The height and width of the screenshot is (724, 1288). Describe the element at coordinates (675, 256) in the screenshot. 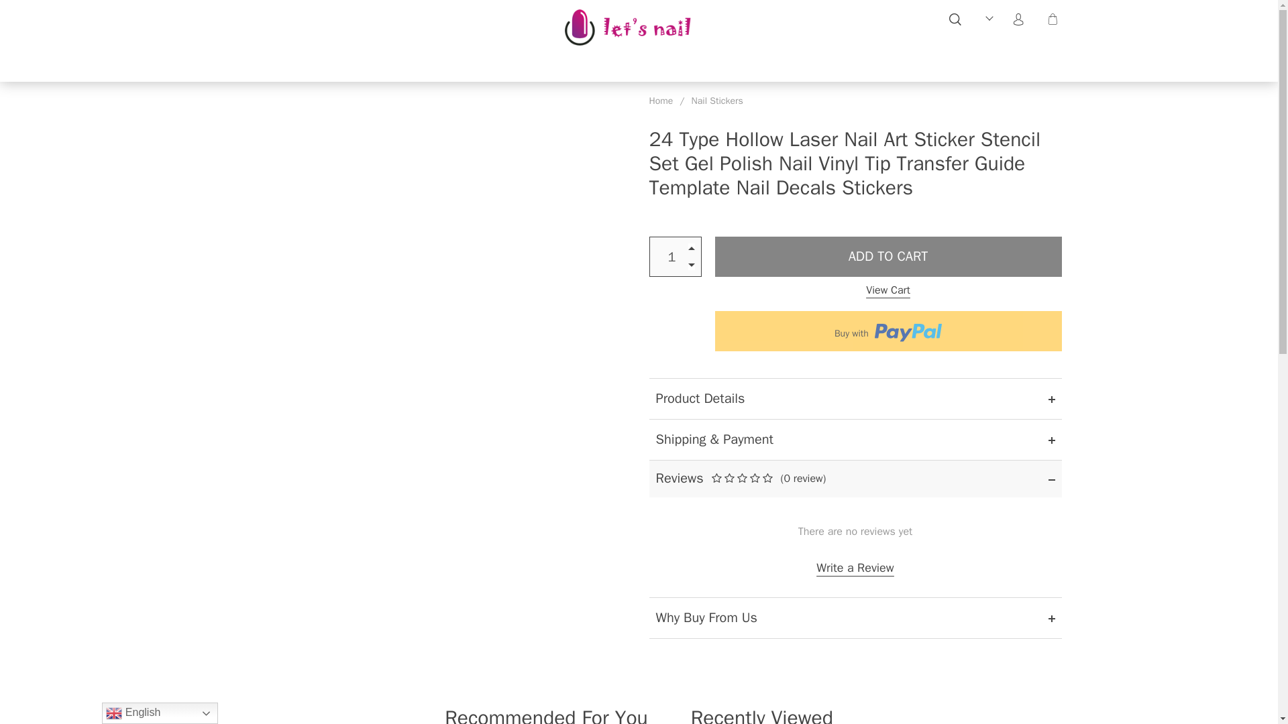

I see `1` at that location.